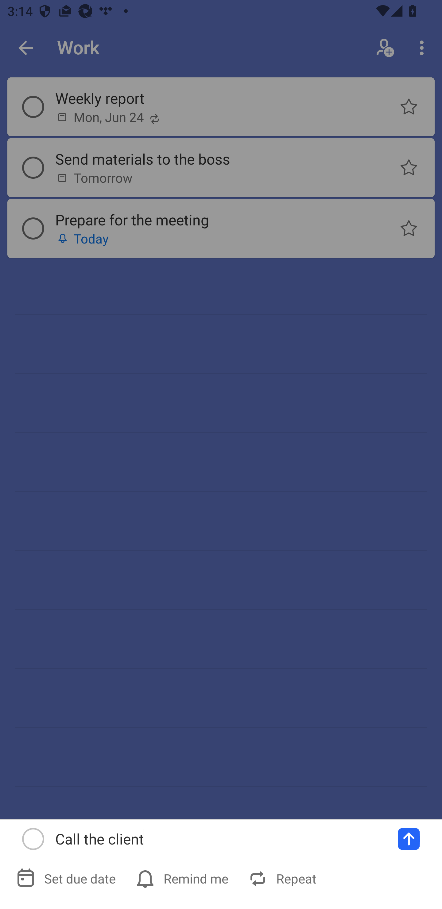  I want to click on Remind me, so click(183, 878).